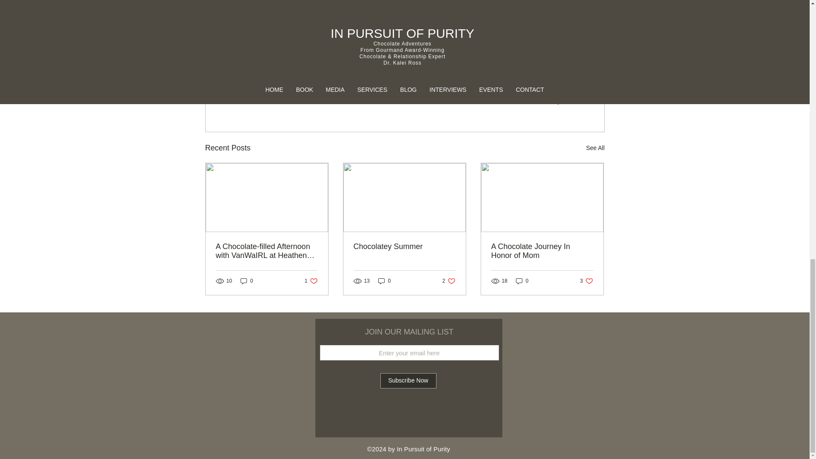 Image resolution: width=816 pixels, height=459 pixels. What do you see at coordinates (360, 28) in the screenshot?
I see `In Pursuit of Purity` at bounding box center [360, 28].